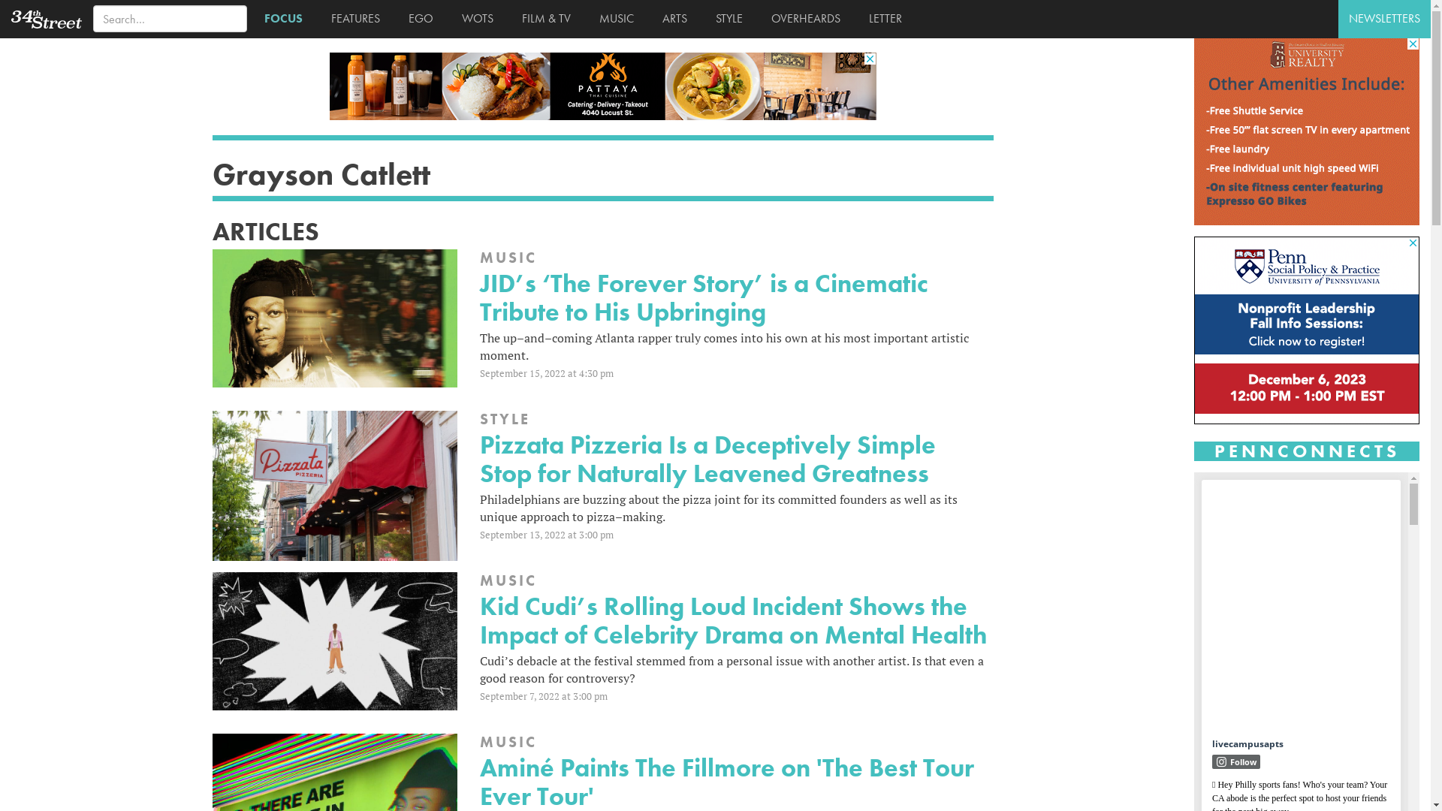  I want to click on   OVERHEARDS, so click(803, 19).